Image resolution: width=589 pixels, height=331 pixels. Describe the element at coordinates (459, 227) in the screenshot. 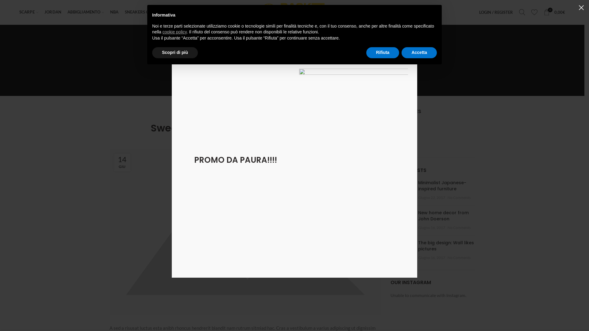

I see `No Comments` at that location.